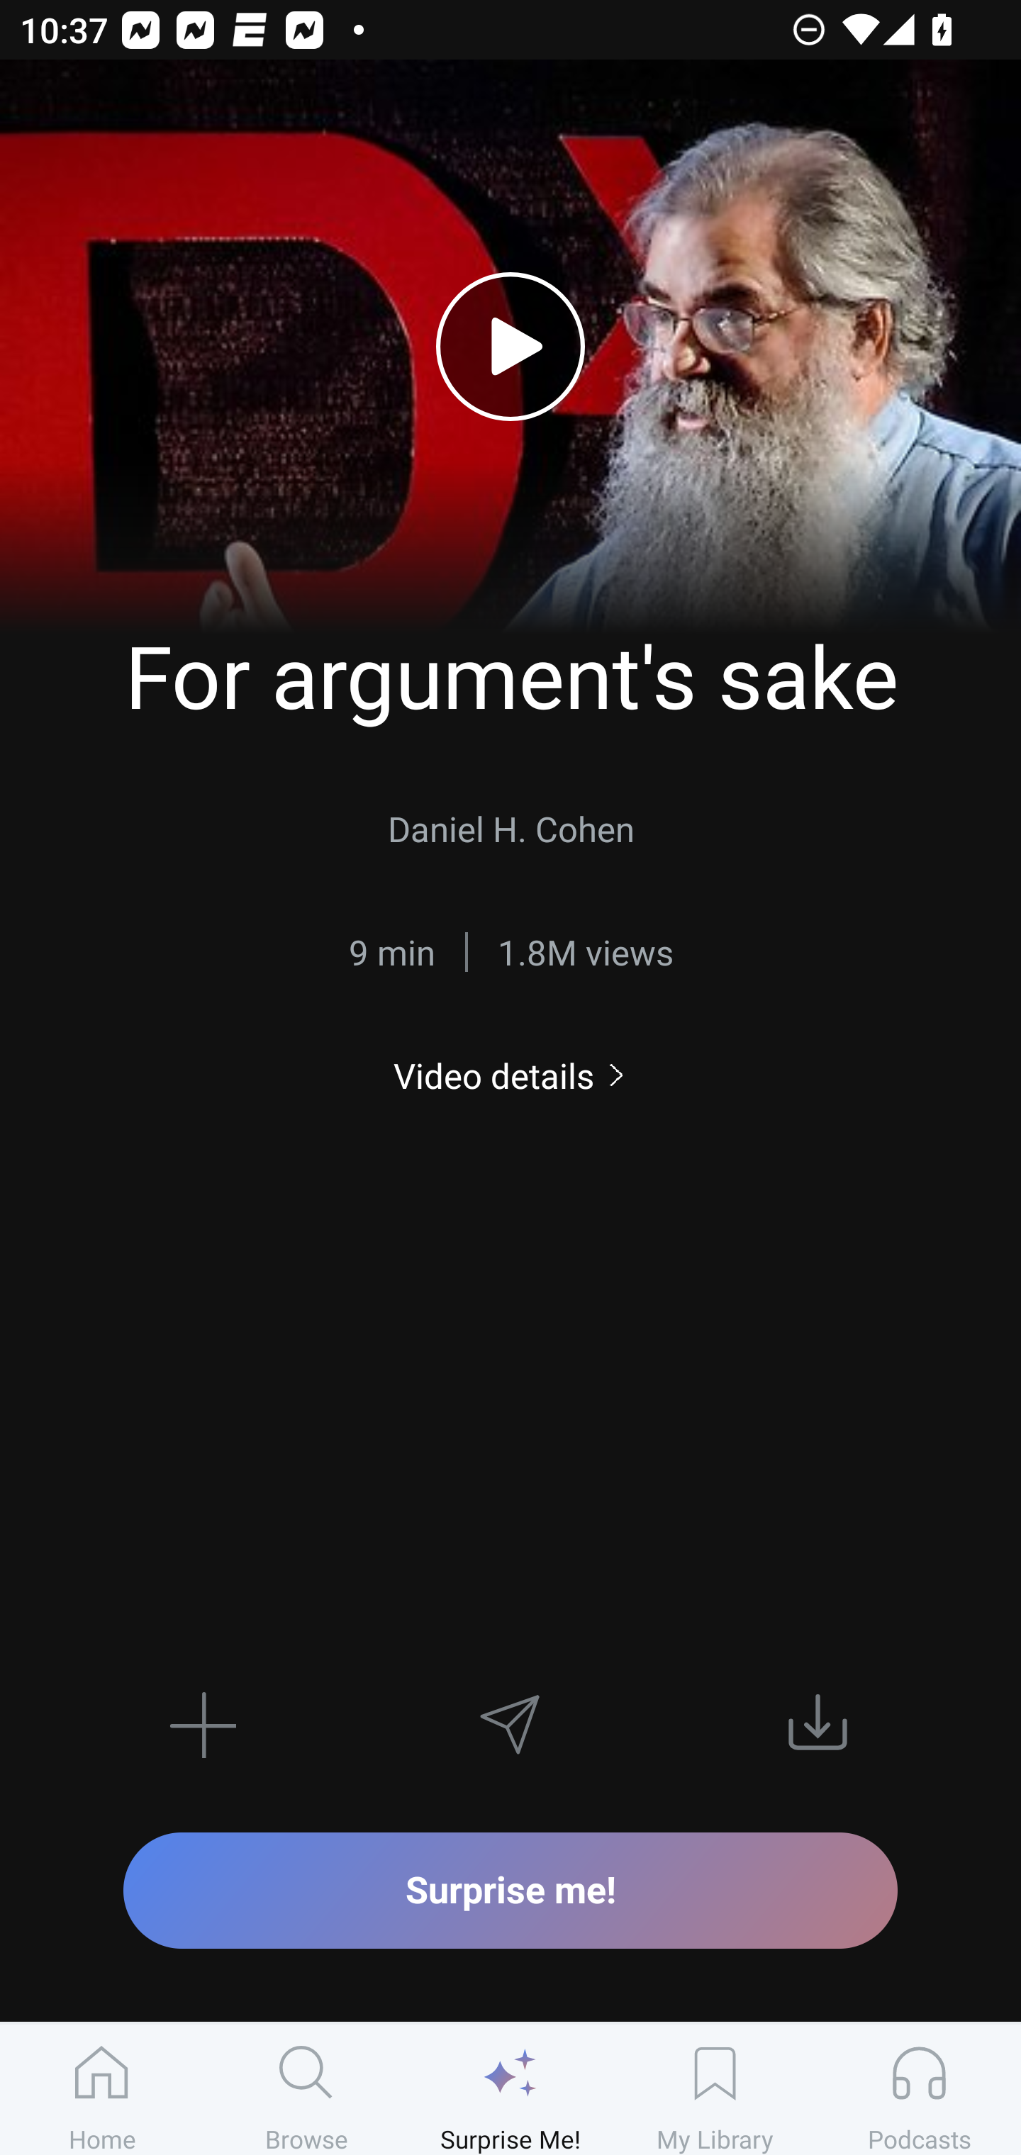 This screenshot has width=1021, height=2155. I want to click on Podcasts, so click(919, 2089).